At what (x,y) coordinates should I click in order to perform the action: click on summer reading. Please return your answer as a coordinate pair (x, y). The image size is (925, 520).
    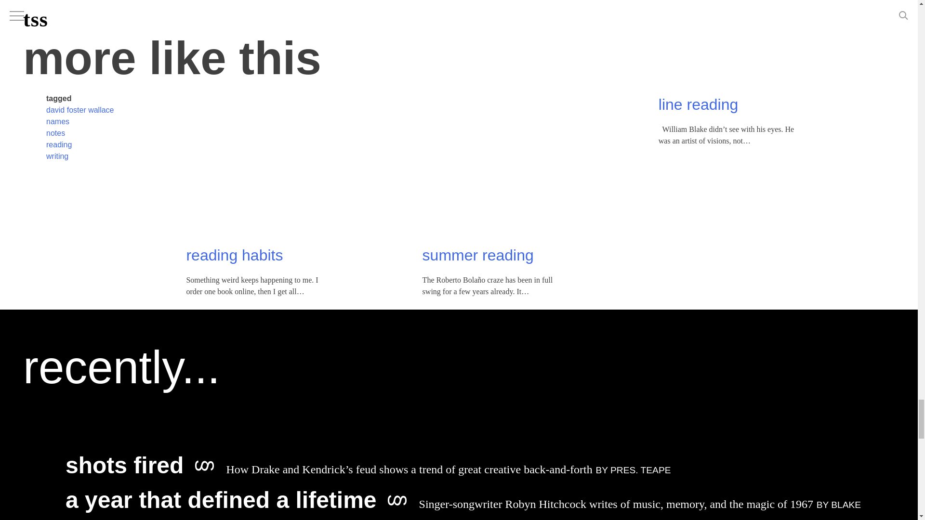
    Looking at the image, I should click on (478, 232).